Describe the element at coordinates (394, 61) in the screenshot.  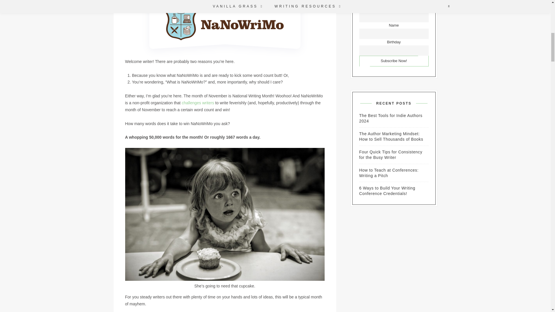
I see `Subscribe Now!` at that location.